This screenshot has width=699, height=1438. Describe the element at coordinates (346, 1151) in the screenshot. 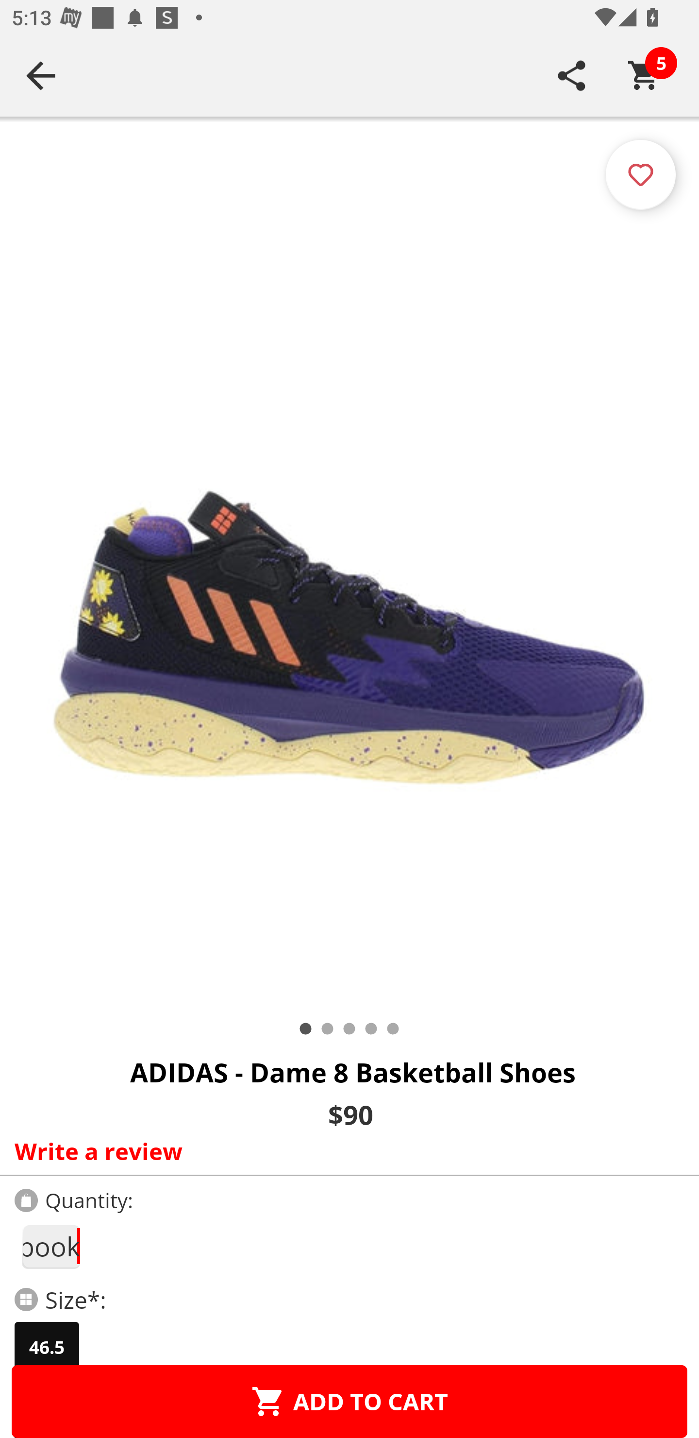

I see `Write a review` at that location.